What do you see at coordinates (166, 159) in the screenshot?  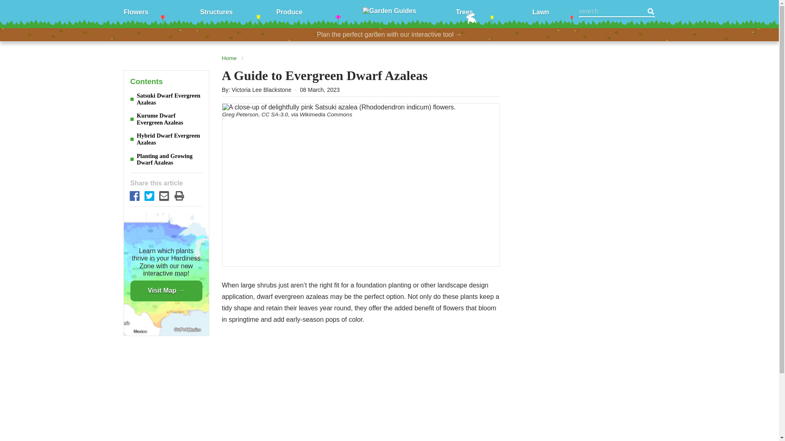 I see `Planting and Growing Dwarf Azaleas` at bounding box center [166, 159].